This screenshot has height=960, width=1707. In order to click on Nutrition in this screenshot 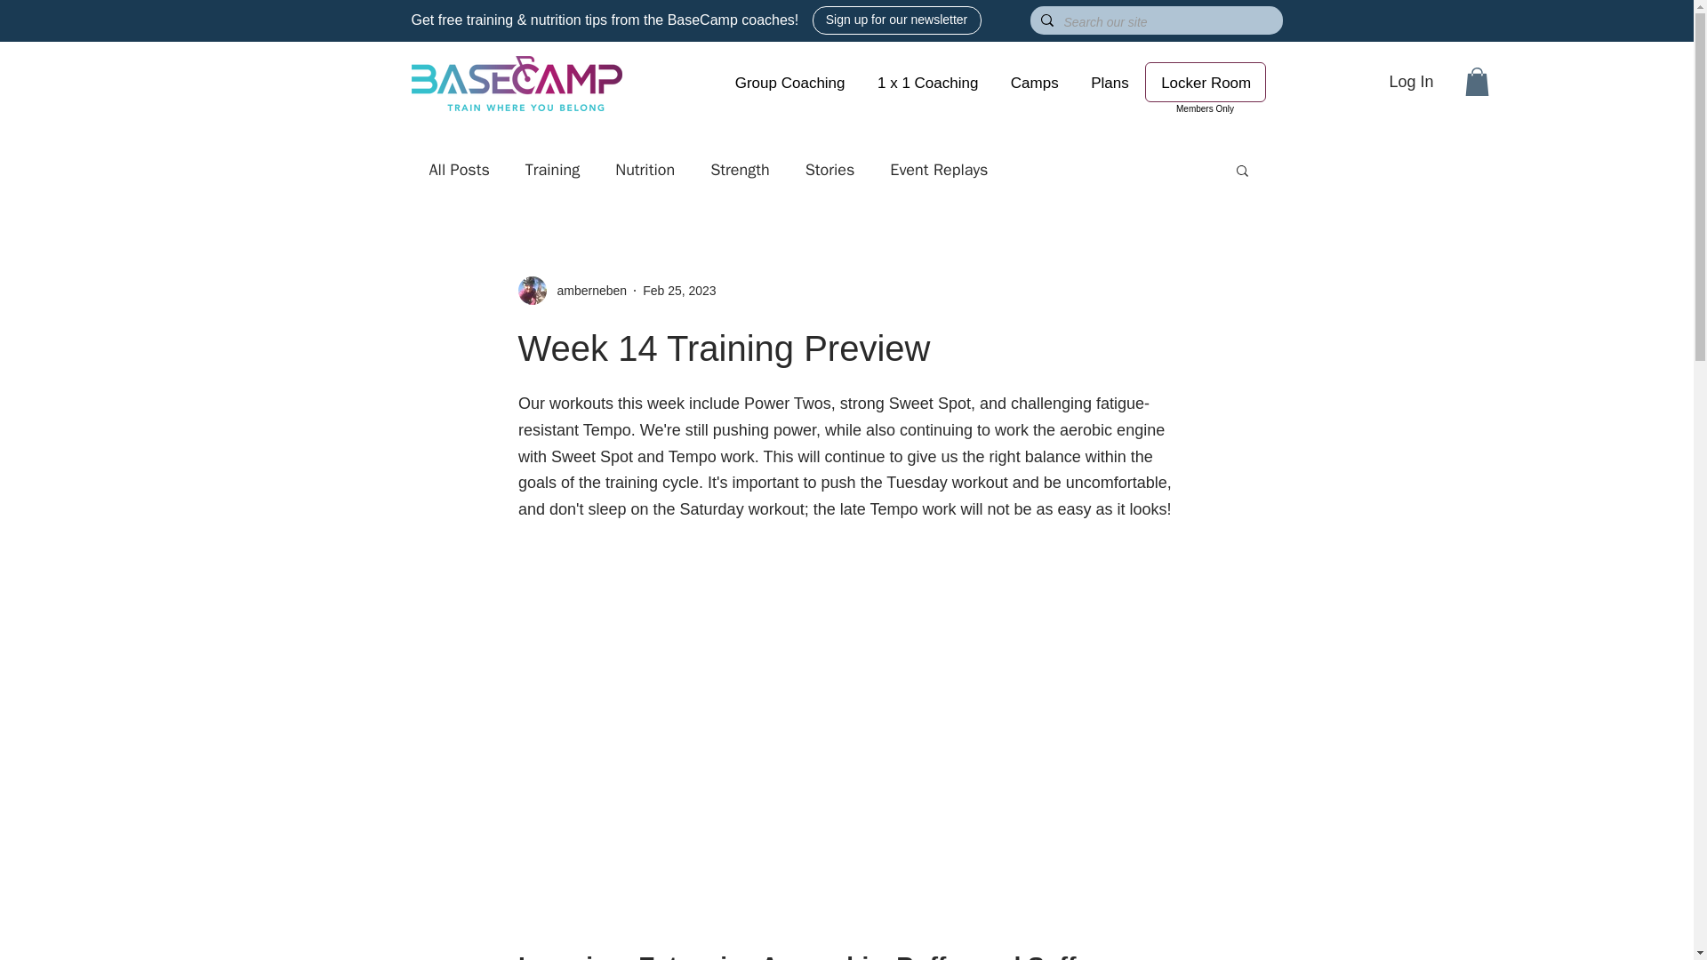, I will do `click(644, 170)`.